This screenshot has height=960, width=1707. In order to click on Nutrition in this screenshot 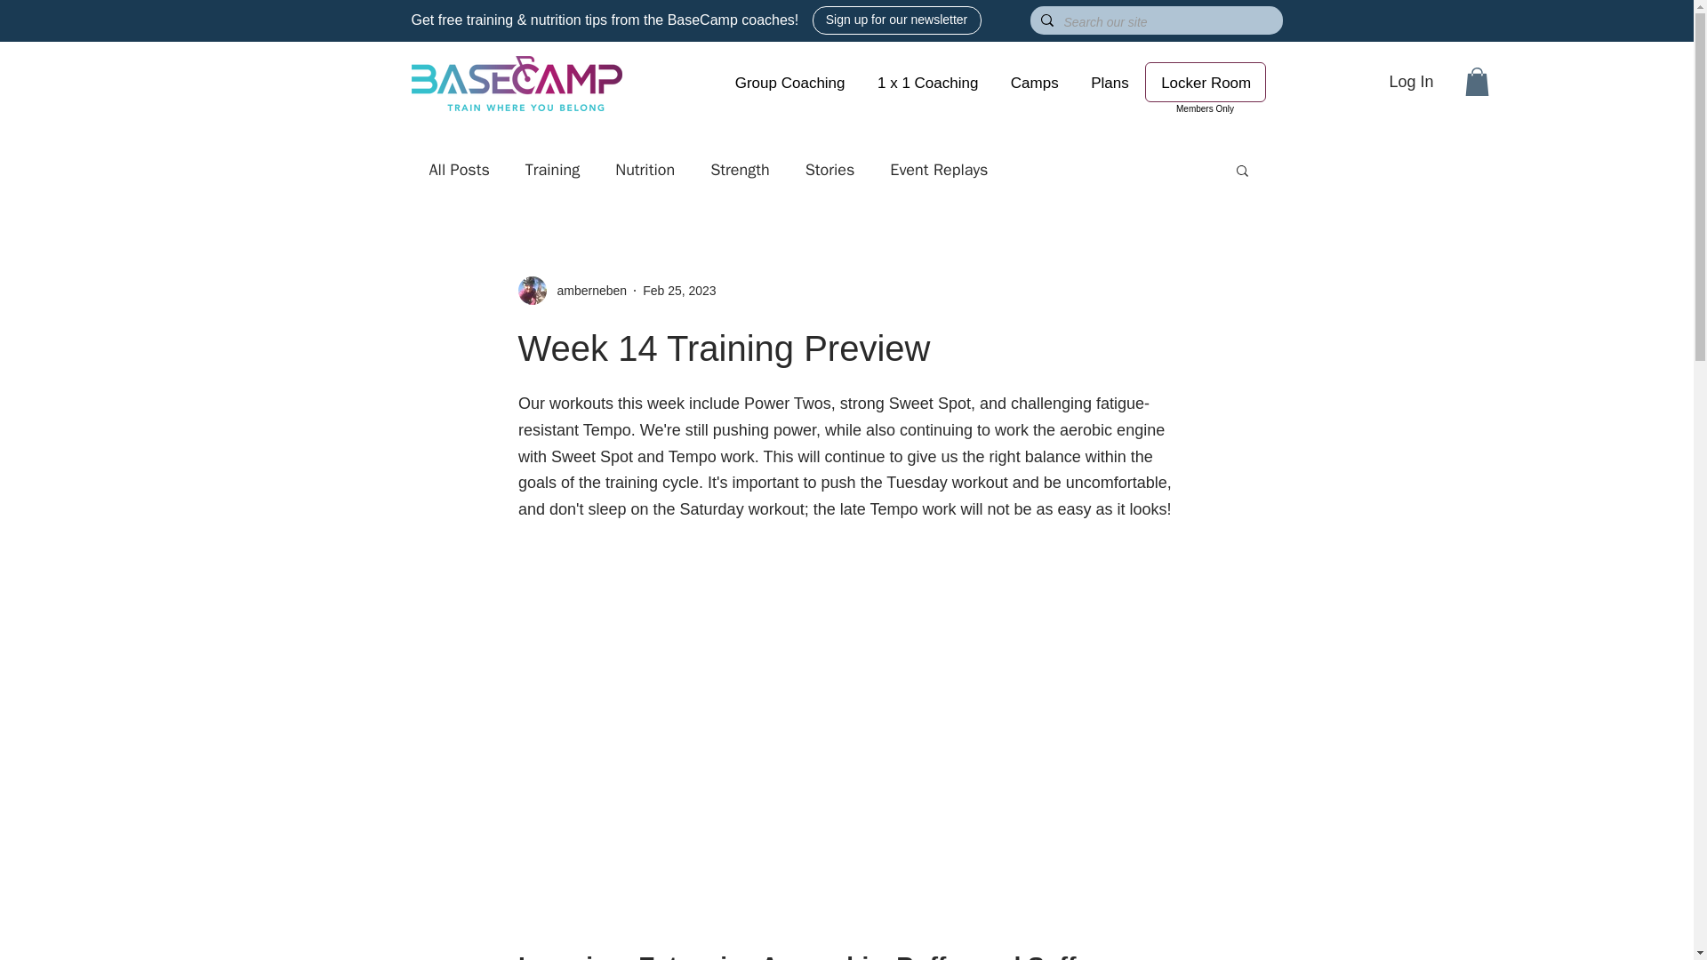, I will do `click(644, 170)`.